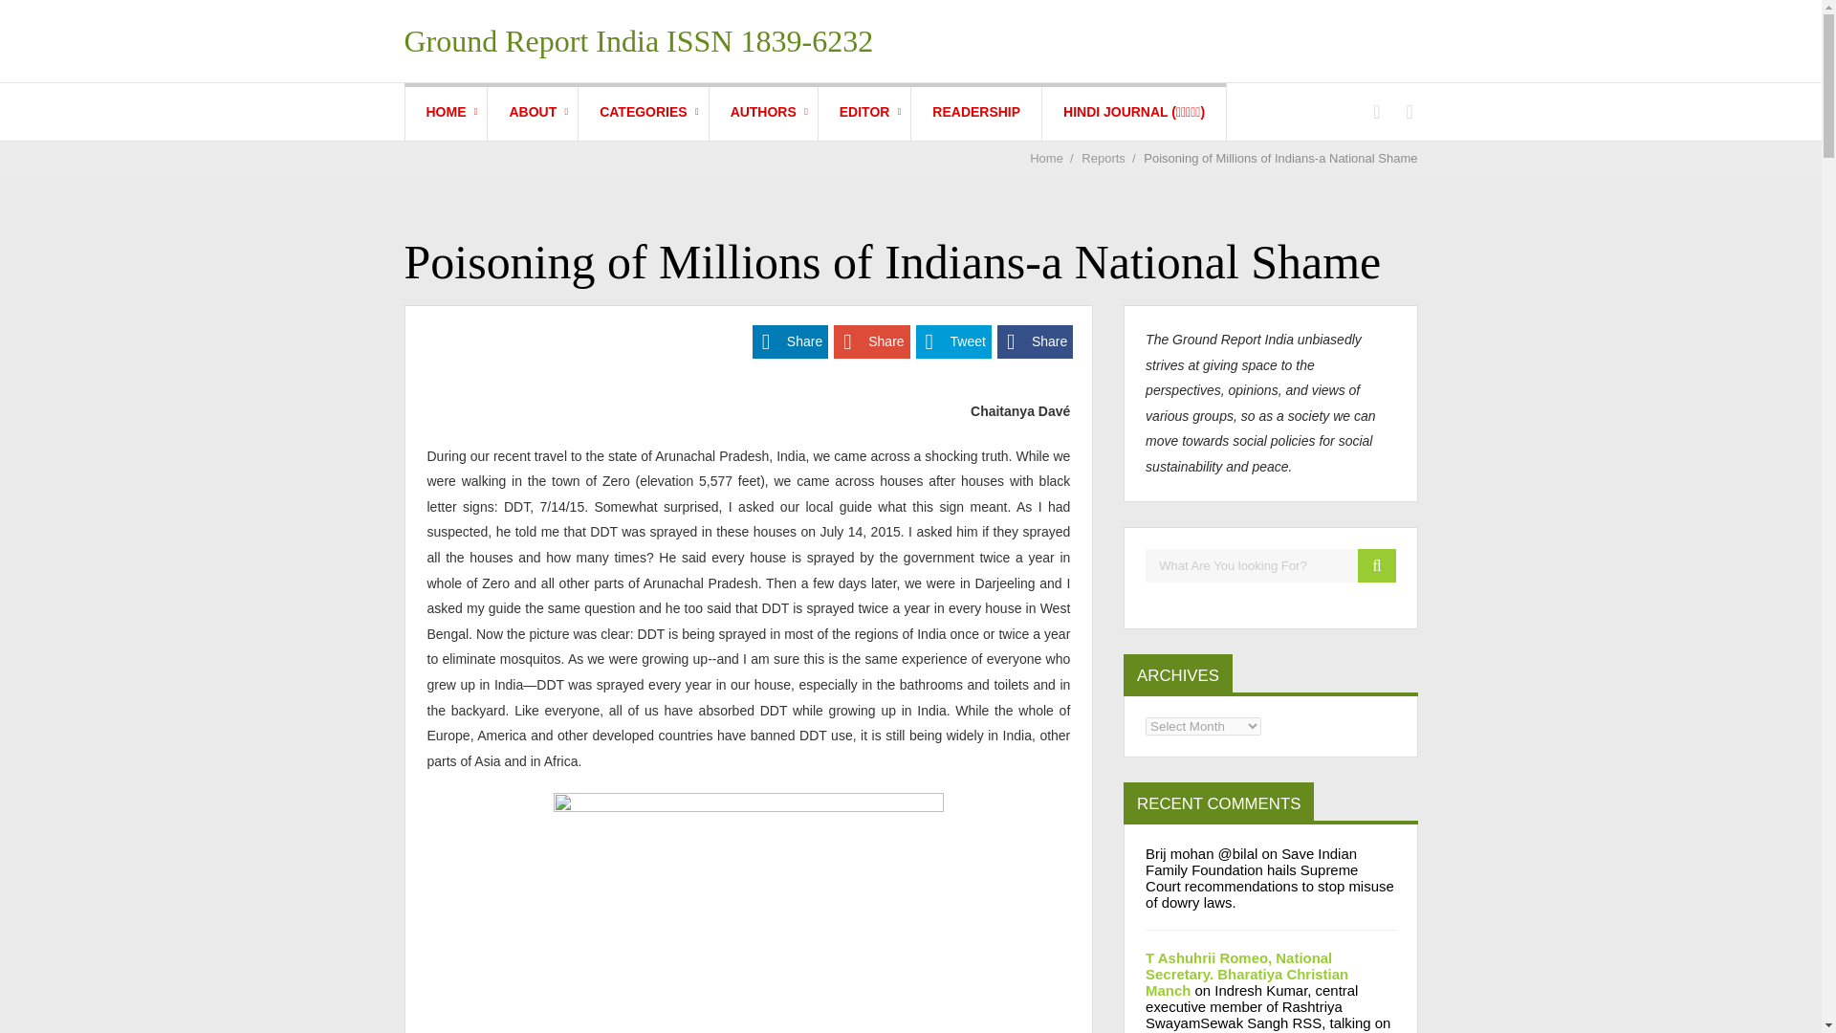 This screenshot has height=1033, width=1836. What do you see at coordinates (447, 111) in the screenshot?
I see `HOME` at bounding box center [447, 111].